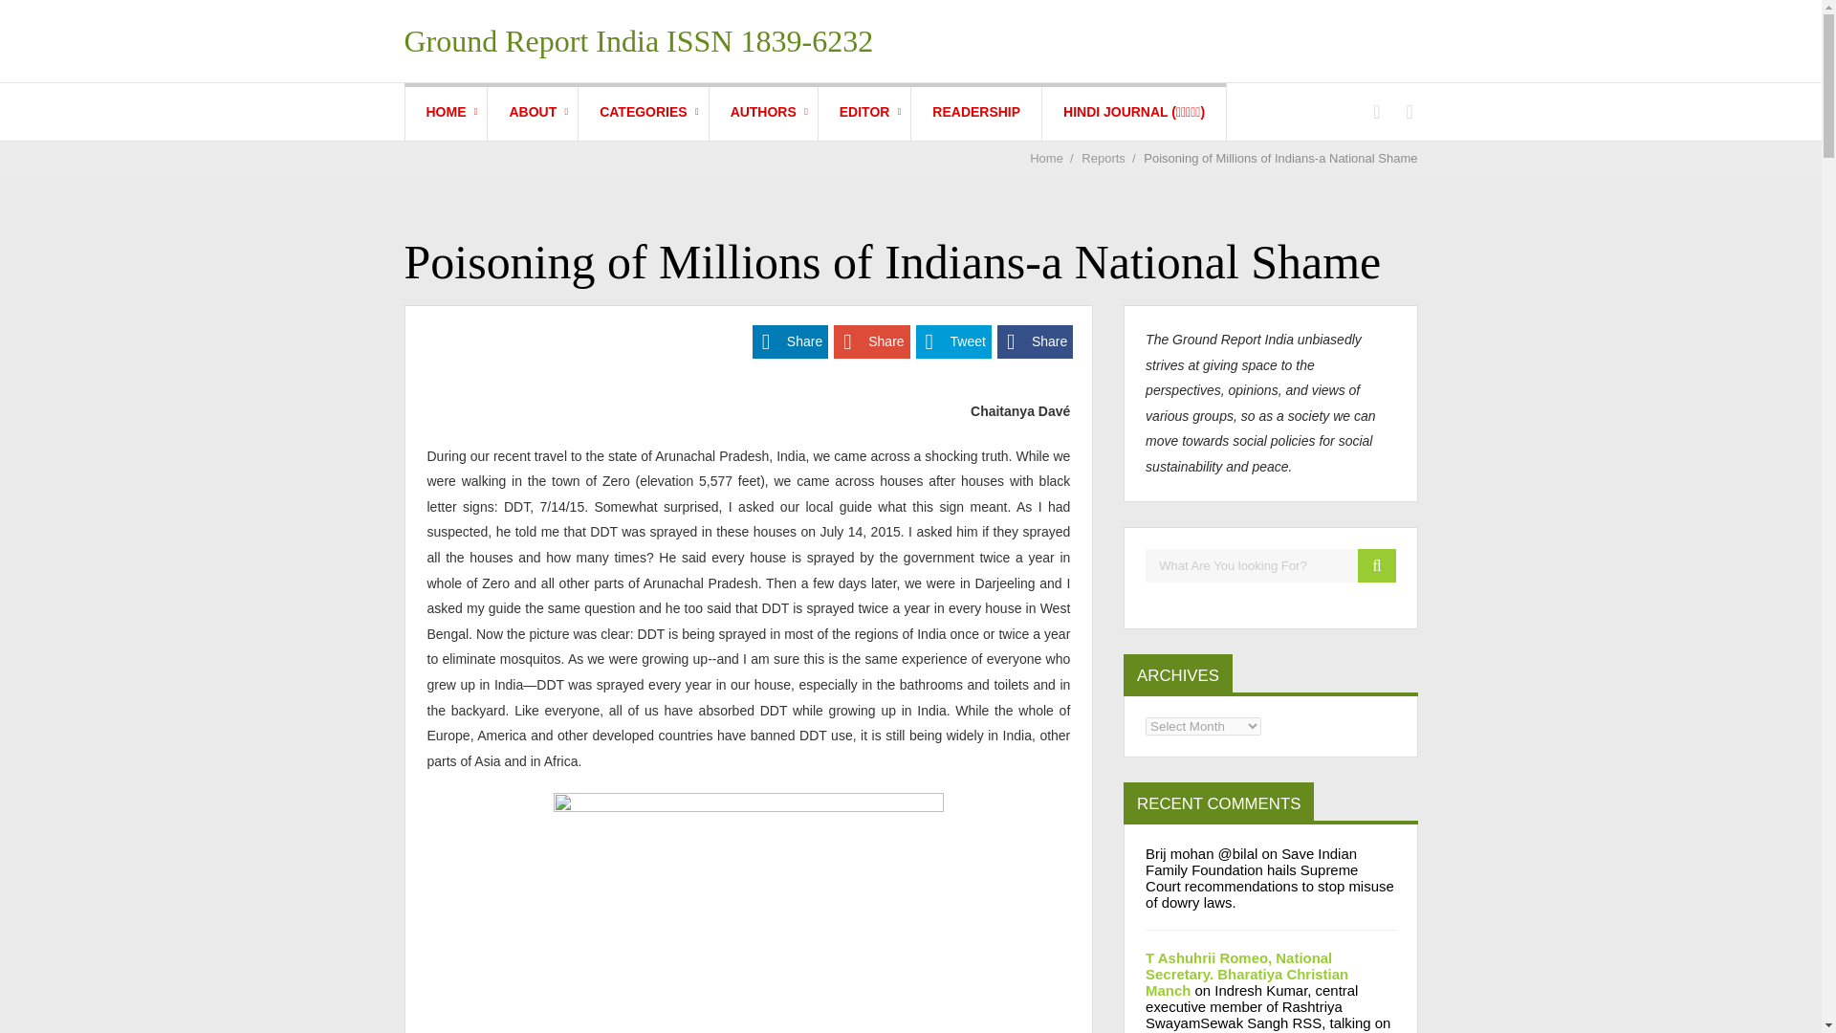 This screenshot has height=1033, width=1836. What do you see at coordinates (447, 111) in the screenshot?
I see `HOME` at bounding box center [447, 111].